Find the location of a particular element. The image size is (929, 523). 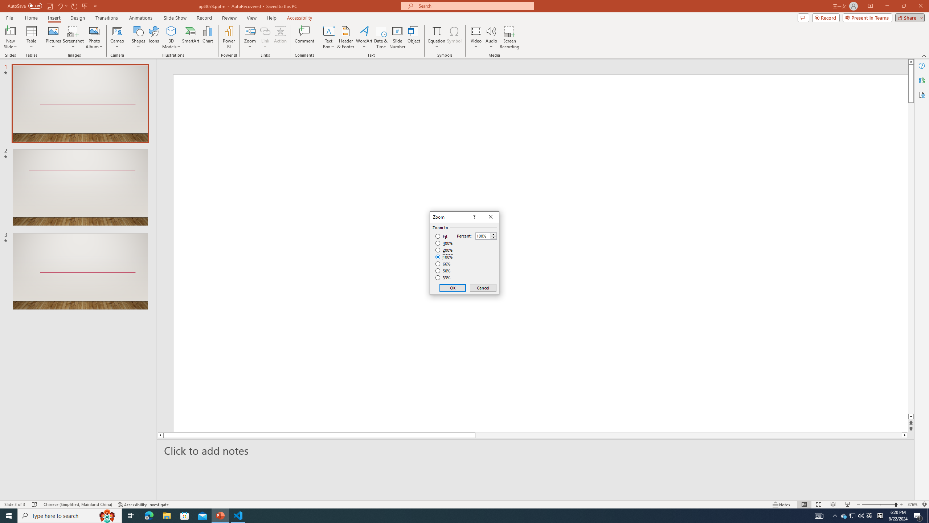

50% is located at coordinates (443, 271).